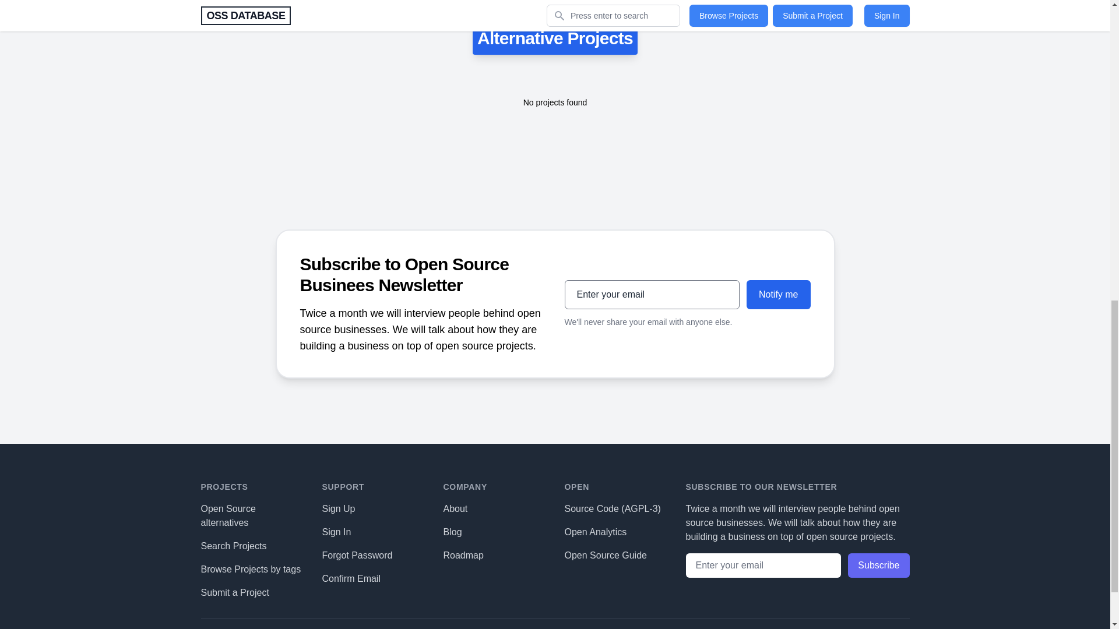  What do you see at coordinates (455, 508) in the screenshot?
I see `About` at bounding box center [455, 508].